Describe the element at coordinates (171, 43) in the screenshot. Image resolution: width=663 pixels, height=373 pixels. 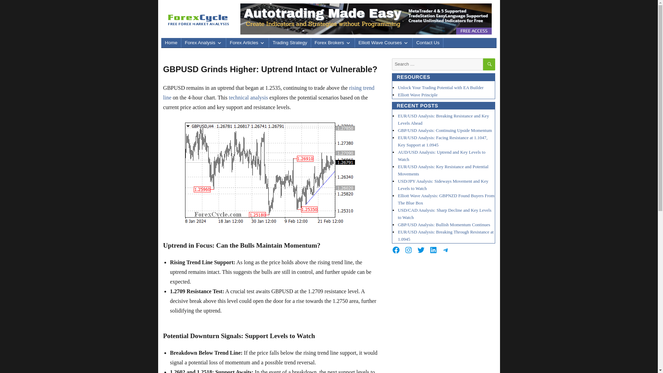
I see `Home` at that location.